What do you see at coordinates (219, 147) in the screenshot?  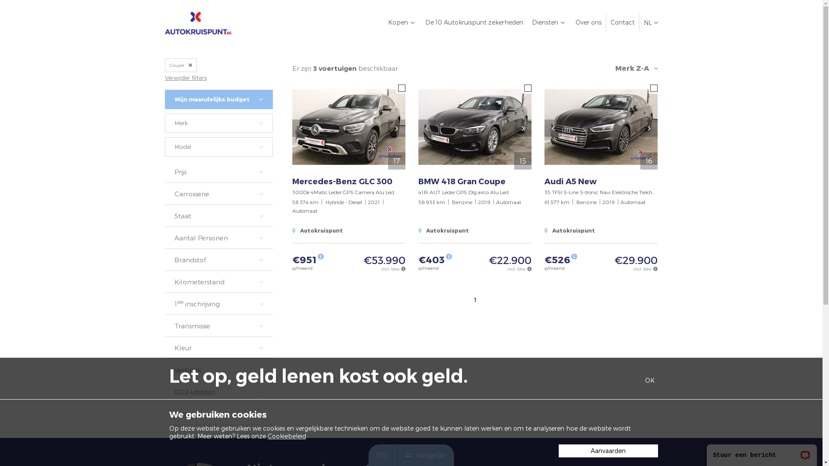 I see `Model` at bounding box center [219, 147].